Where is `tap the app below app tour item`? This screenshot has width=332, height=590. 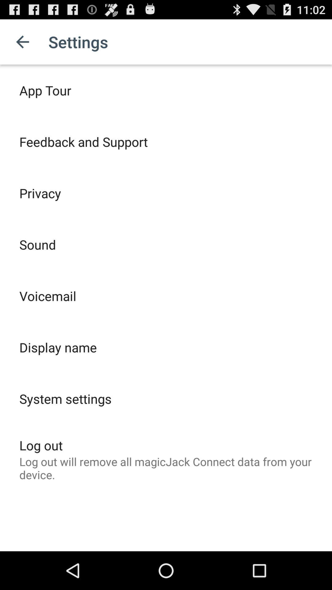 tap the app below app tour item is located at coordinates (84, 141).